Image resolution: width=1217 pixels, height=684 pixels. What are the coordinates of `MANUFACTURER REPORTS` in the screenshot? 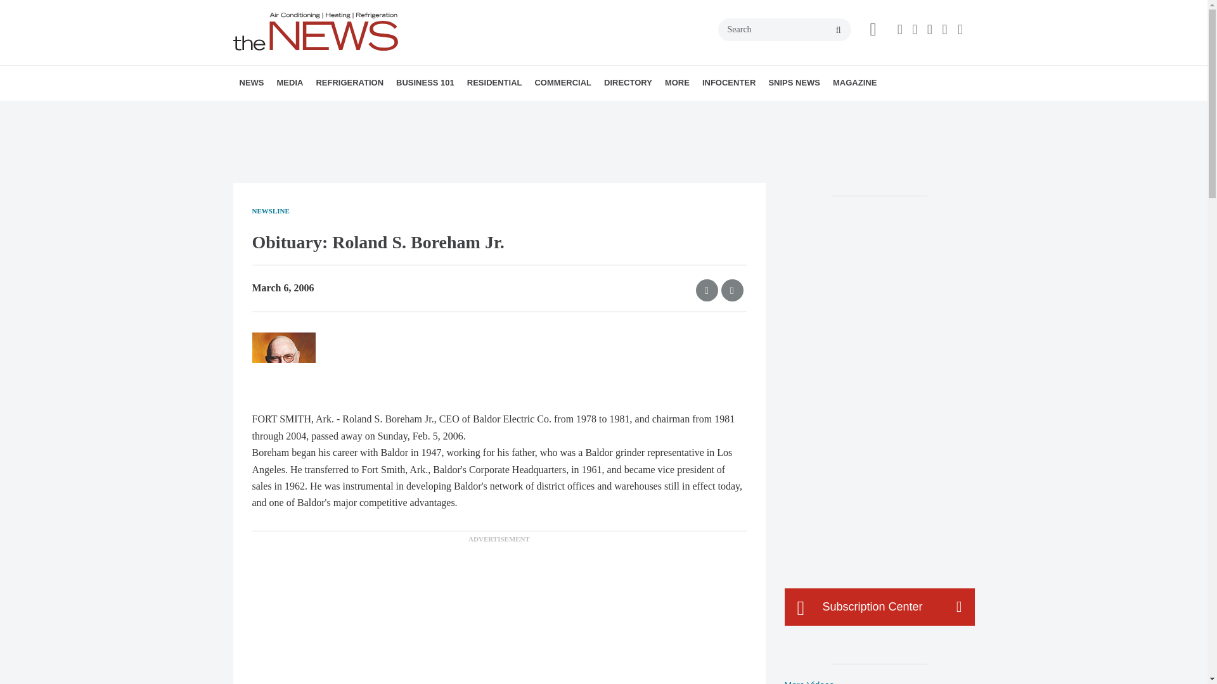 It's located at (323, 111).